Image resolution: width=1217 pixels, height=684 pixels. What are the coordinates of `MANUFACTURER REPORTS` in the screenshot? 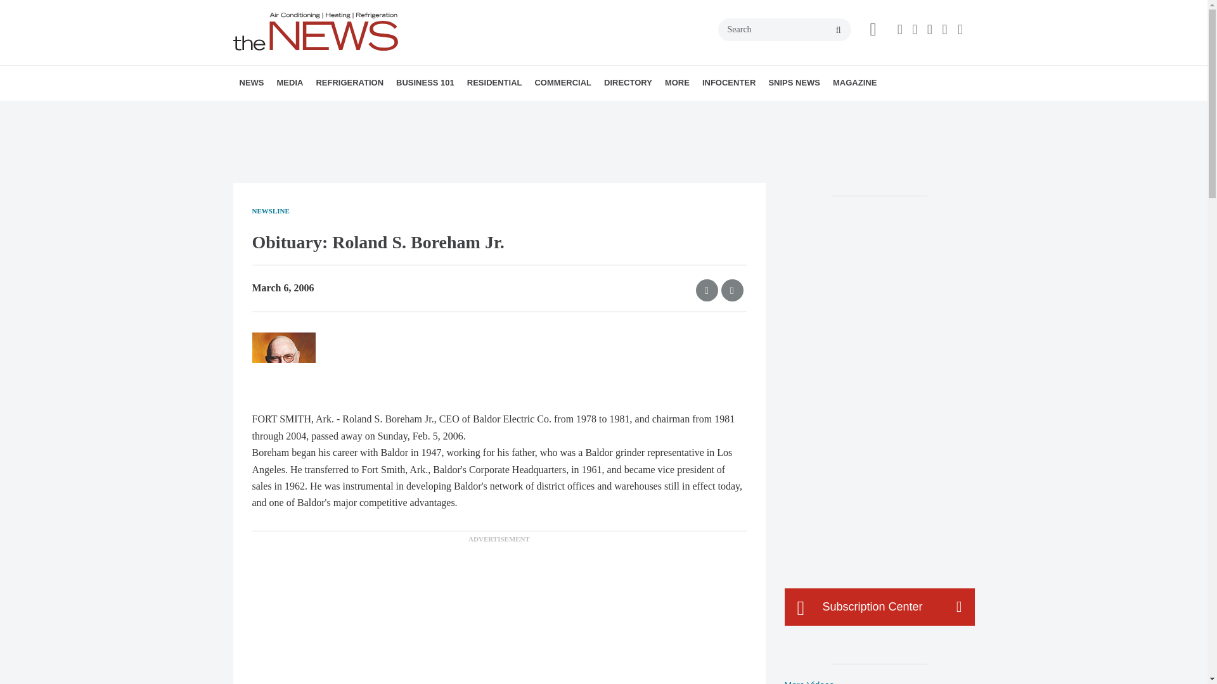 It's located at (323, 111).